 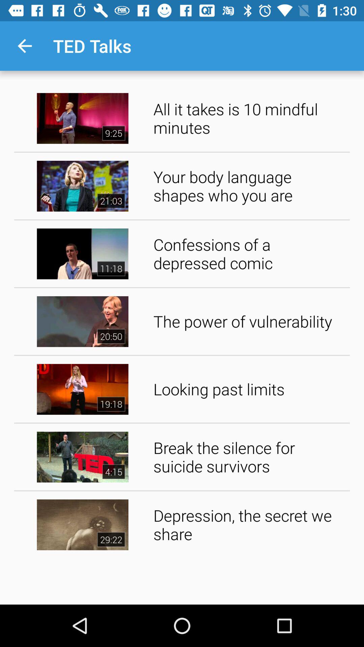 What do you see at coordinates (249, 457) in the screenshot?
I see `tap the icon above the depression the secret` at bounding box center [249, 457].